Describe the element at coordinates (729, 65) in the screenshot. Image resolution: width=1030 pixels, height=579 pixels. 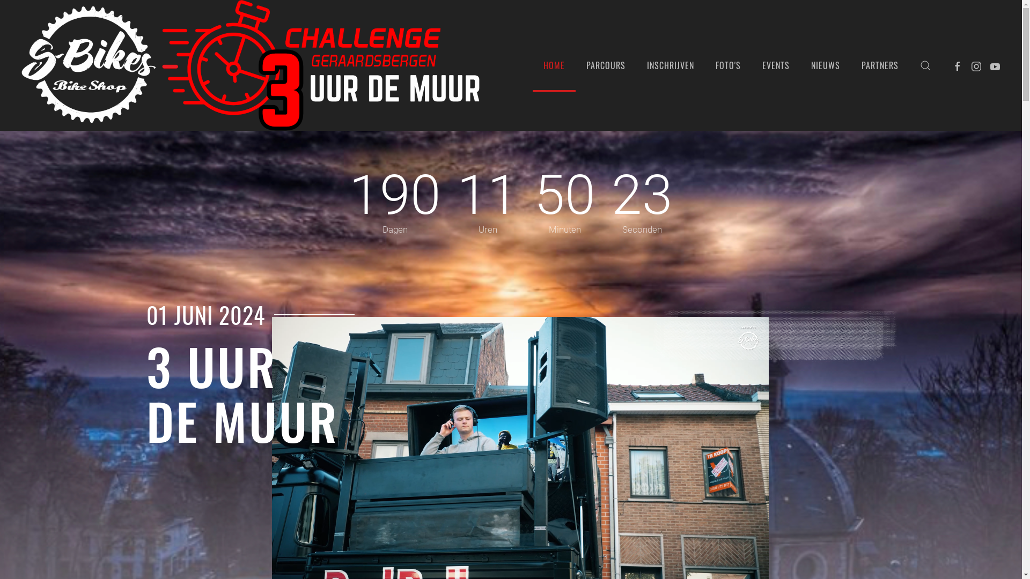
I see `FOTO'S` at that location.